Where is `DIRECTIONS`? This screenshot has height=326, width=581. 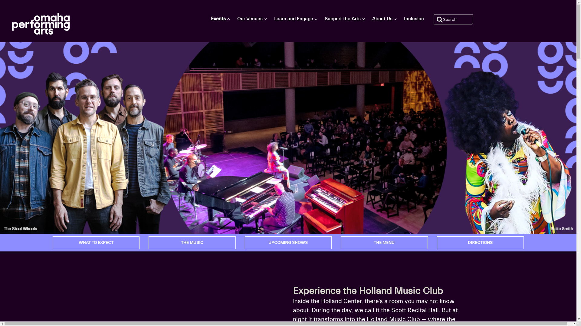
DIRECTIONS is located at coordinates (481, 243).